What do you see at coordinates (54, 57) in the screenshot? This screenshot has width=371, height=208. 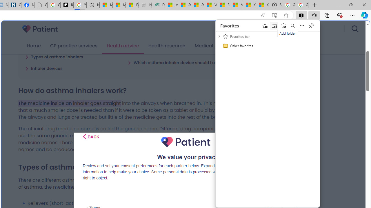 I see `Types of asthma inhalers` at bounding box center [54, 57].